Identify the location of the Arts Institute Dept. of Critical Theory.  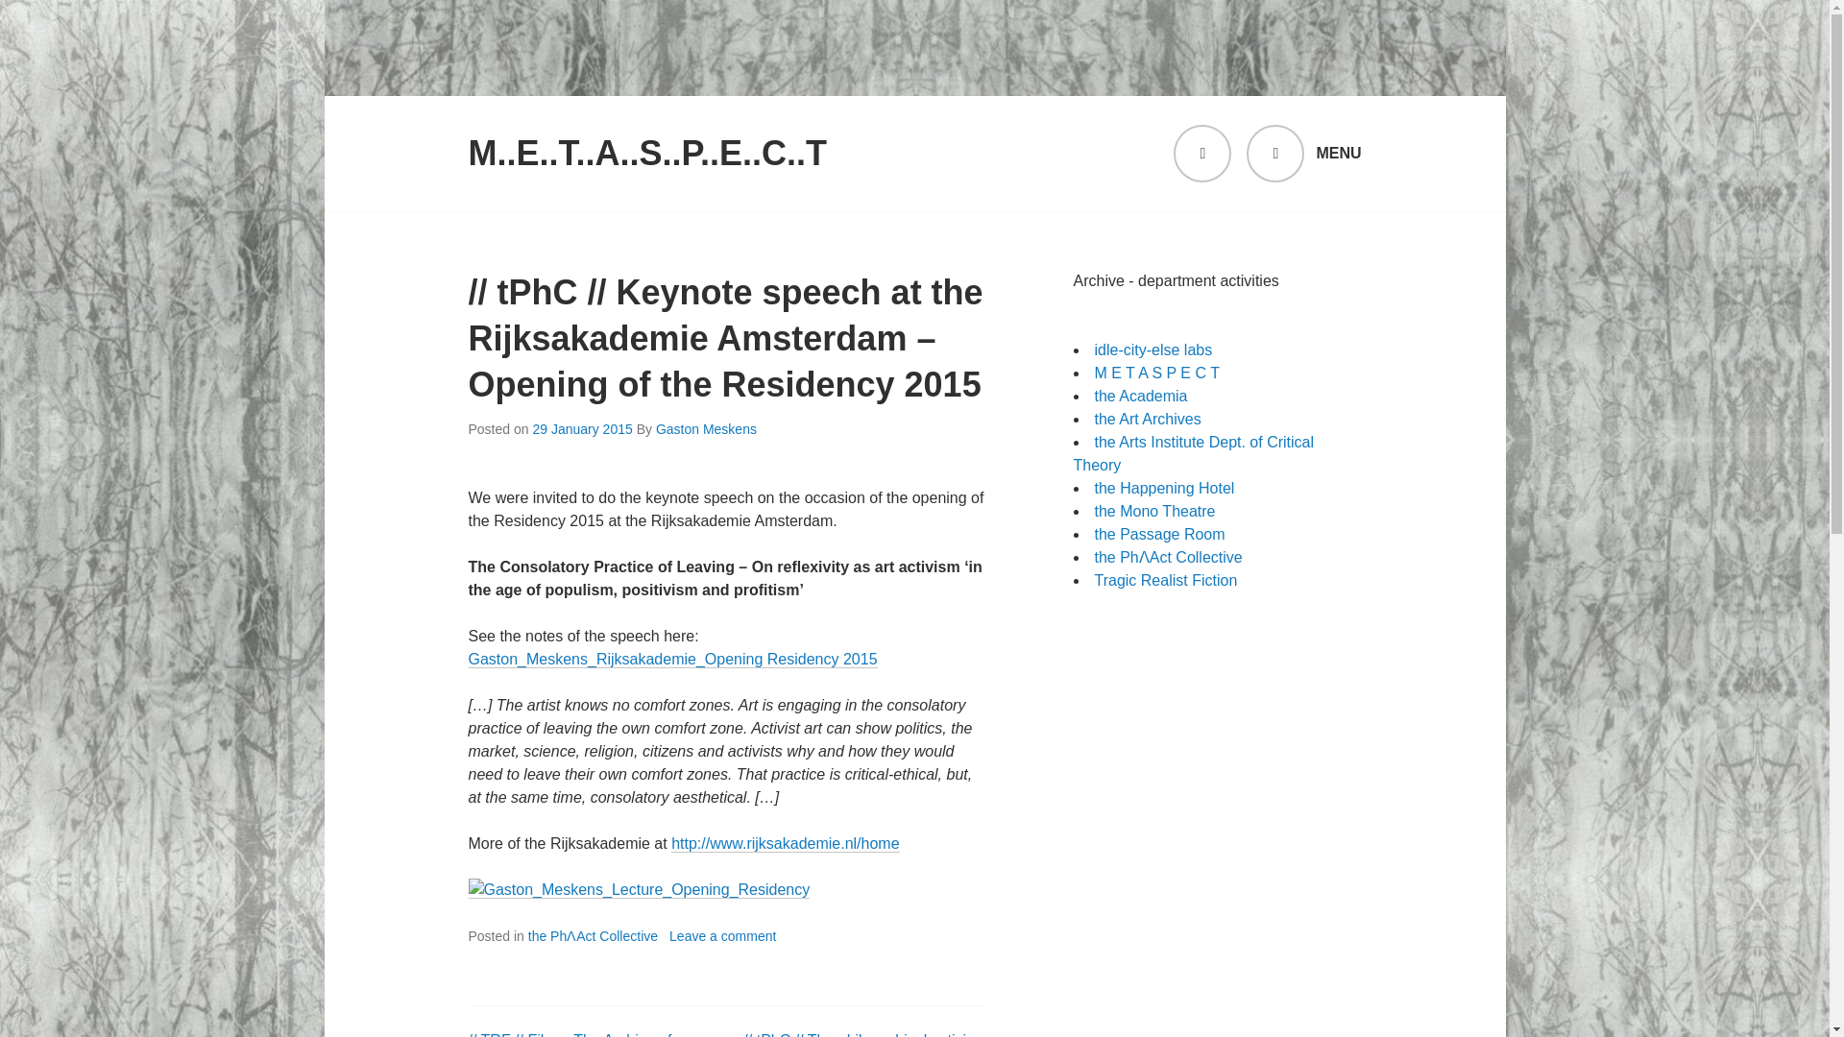
(1193, 453).